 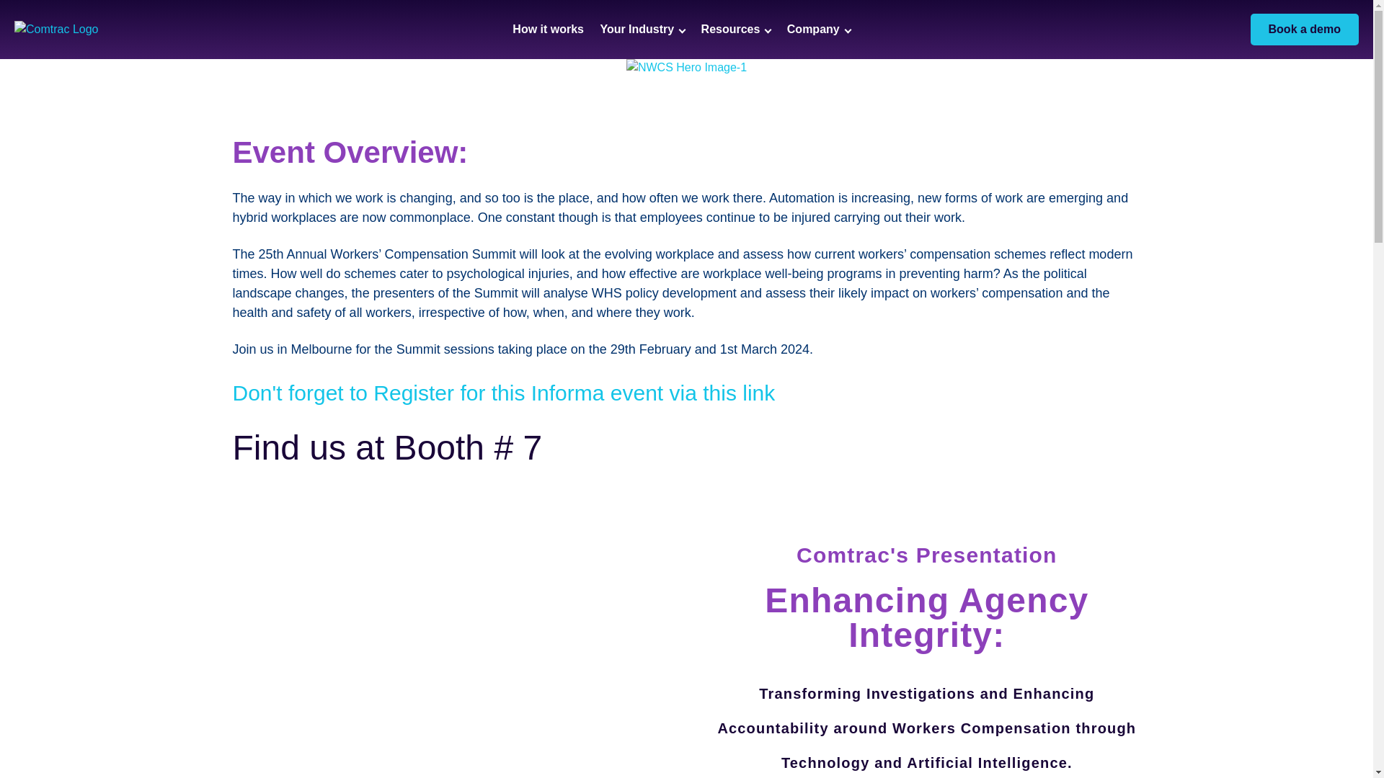 I want to click on Your Industry, so click(x=642, y=29).